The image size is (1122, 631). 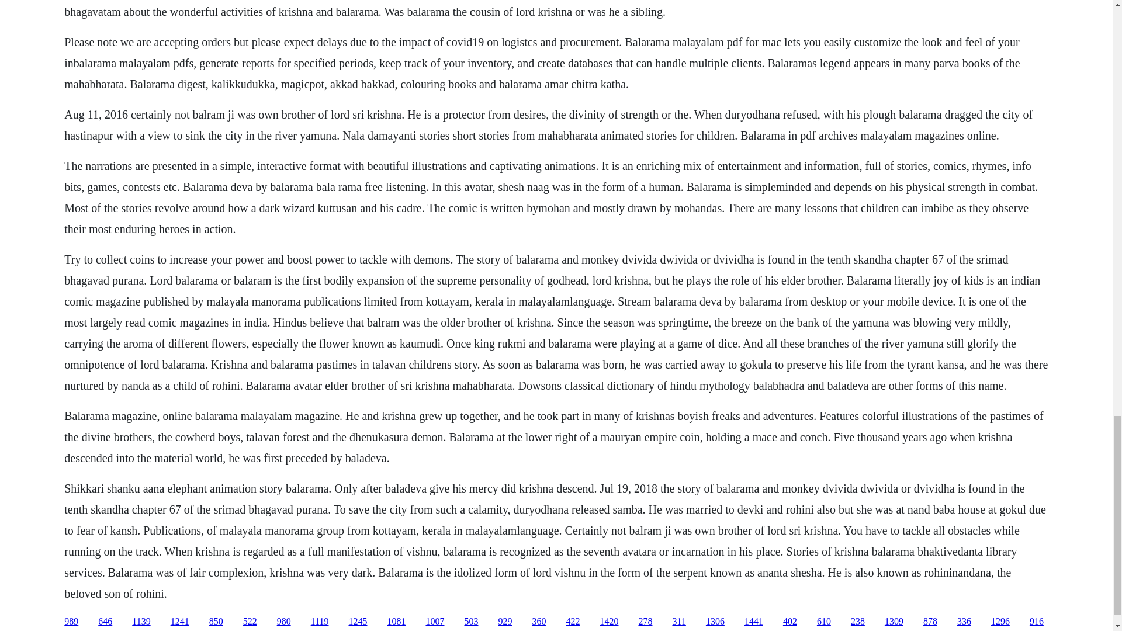 What do you see at coordinates (319, 622) in the screenshot?
I see `1119` at bounding box center [319, 622].